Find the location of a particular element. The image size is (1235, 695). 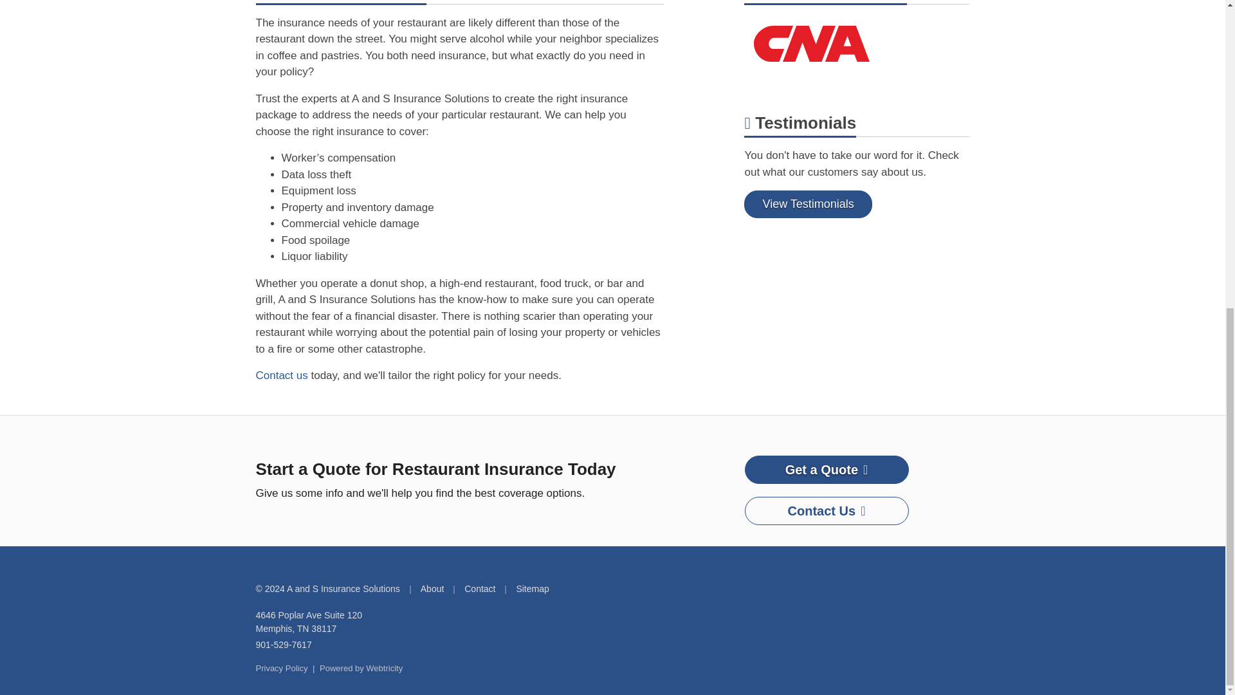

View Testimonials is located at coordinates (309, 622).